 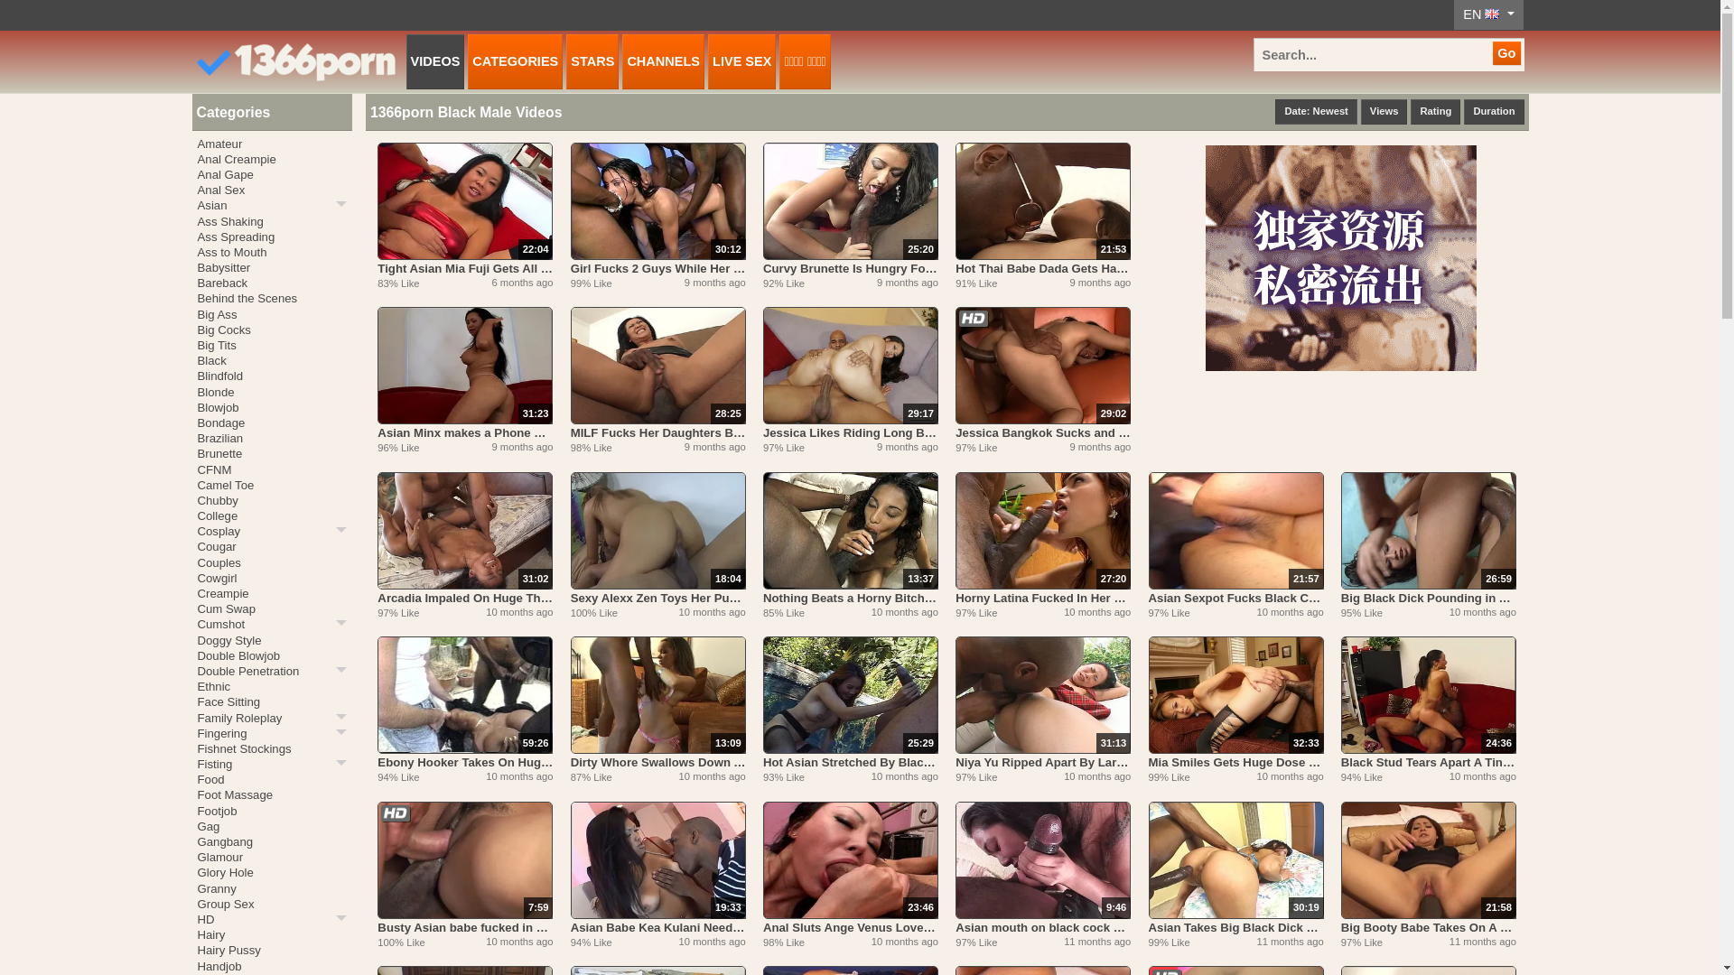 What do you see at coordinates (851, 433) in the screenshot?
I see `Jessica Likes Riding Long Black Cocks` at bounding box center [851, 433].